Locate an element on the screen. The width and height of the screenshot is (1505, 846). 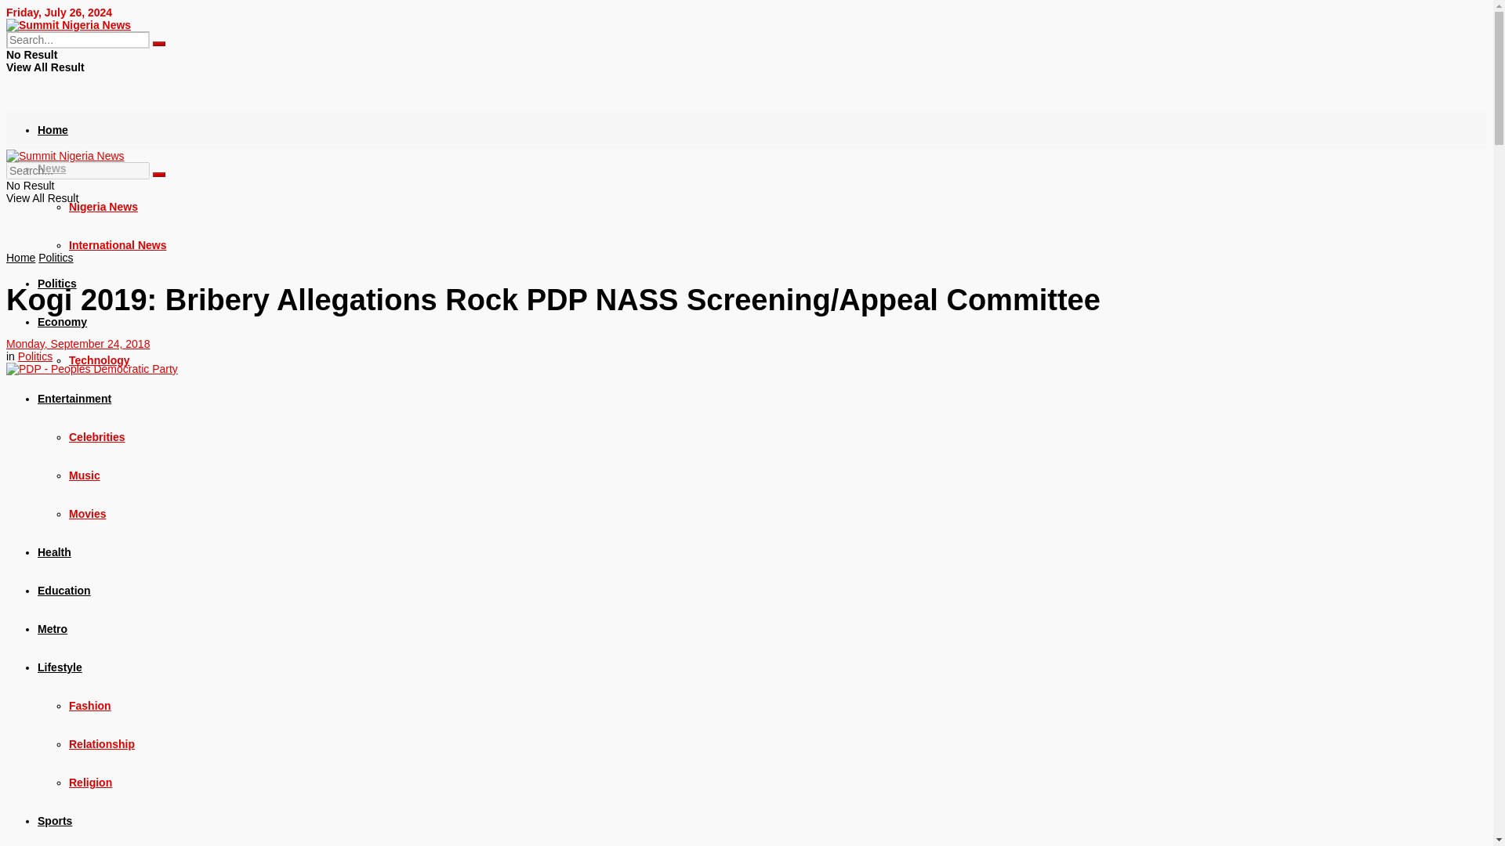
Celebrities is located at coordinates (97, 436).